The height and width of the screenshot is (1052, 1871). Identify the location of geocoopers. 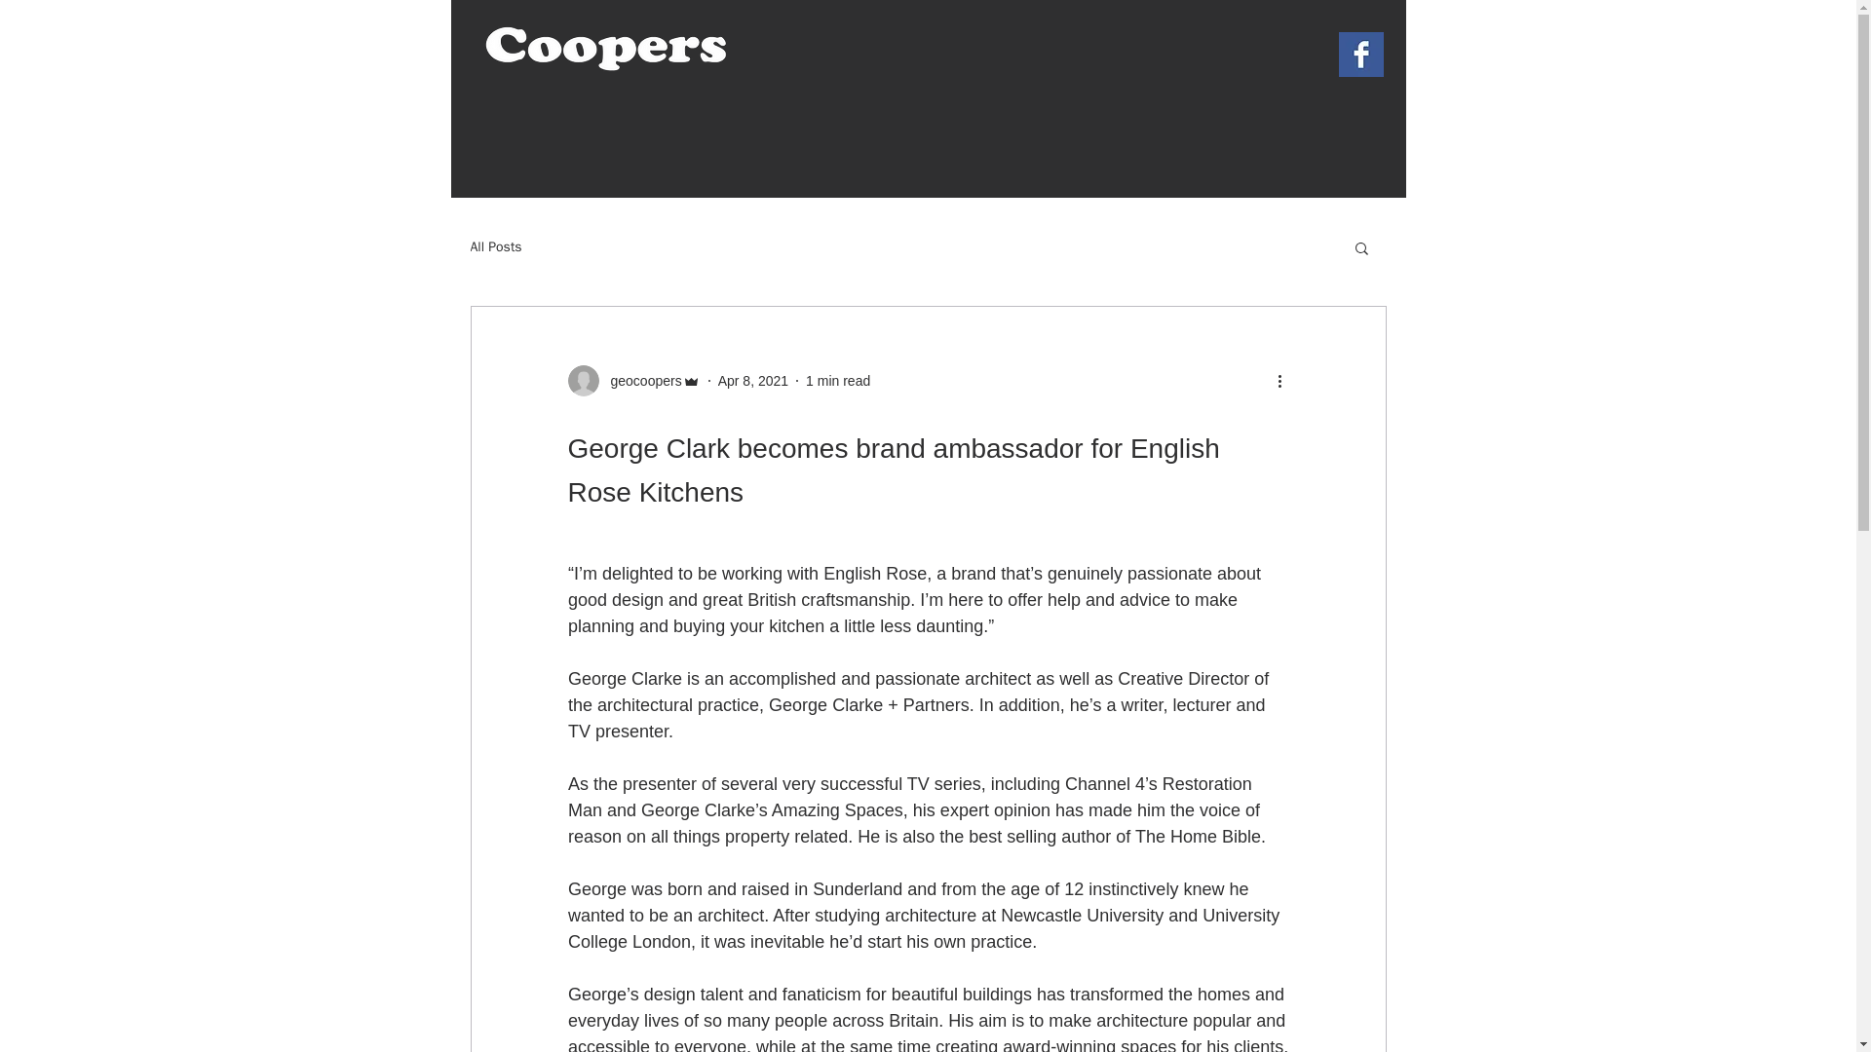
(639, 380).